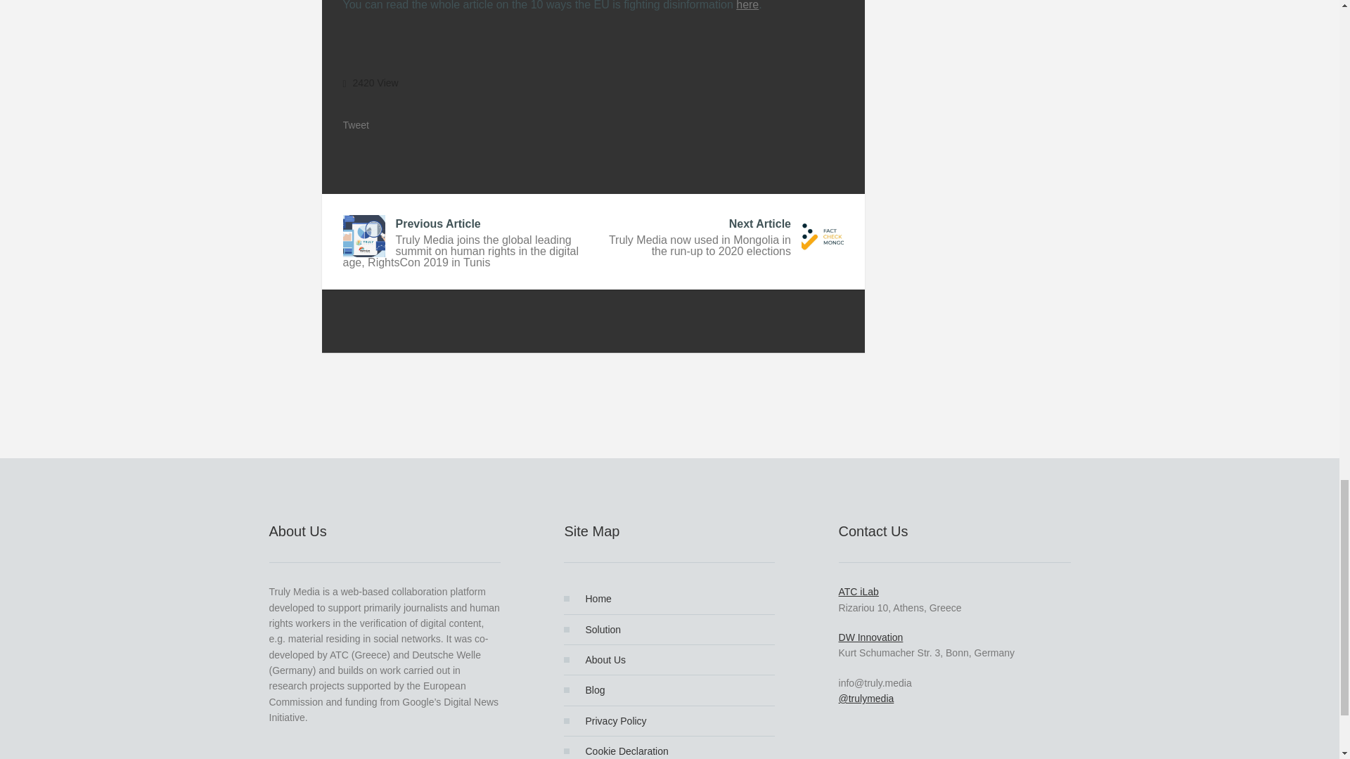  Describe the element at coordinates (374, 124) in the screenshot. I see `Tweet` at that location.